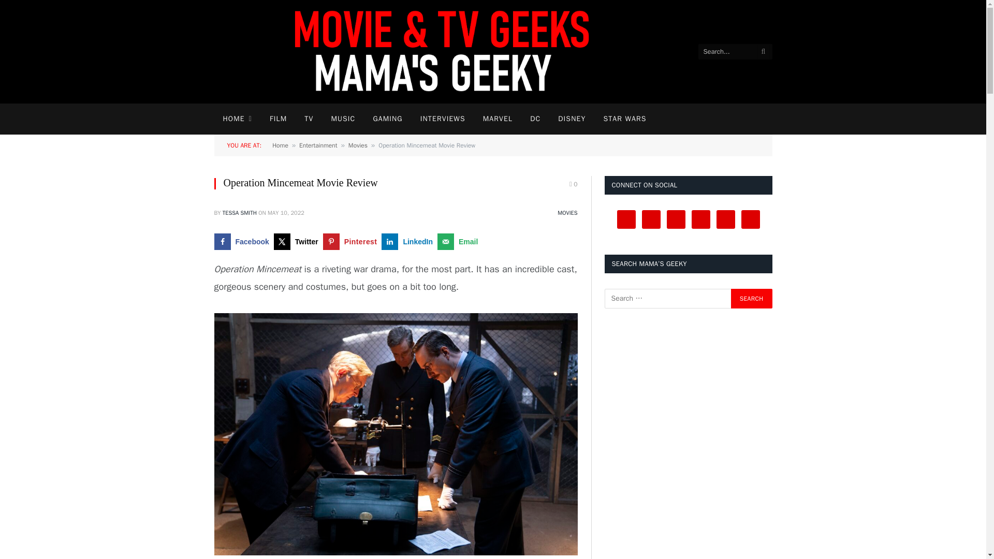  I want to click on Home, so click(280, 145).